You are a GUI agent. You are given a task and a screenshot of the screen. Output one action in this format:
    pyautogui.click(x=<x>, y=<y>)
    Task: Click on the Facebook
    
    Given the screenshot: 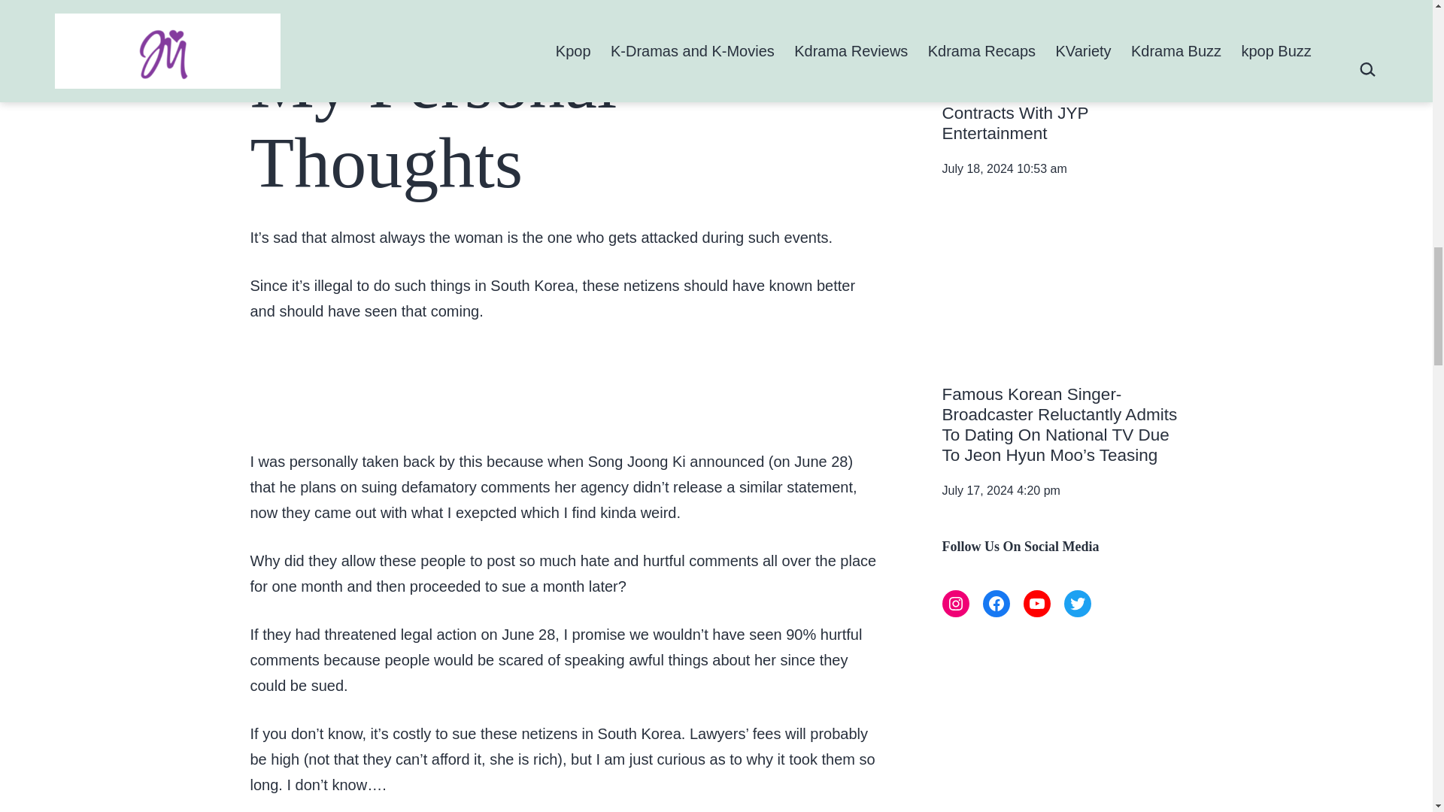 What is the action you would take?
    pyautogui.click(x=996, y=603)
    